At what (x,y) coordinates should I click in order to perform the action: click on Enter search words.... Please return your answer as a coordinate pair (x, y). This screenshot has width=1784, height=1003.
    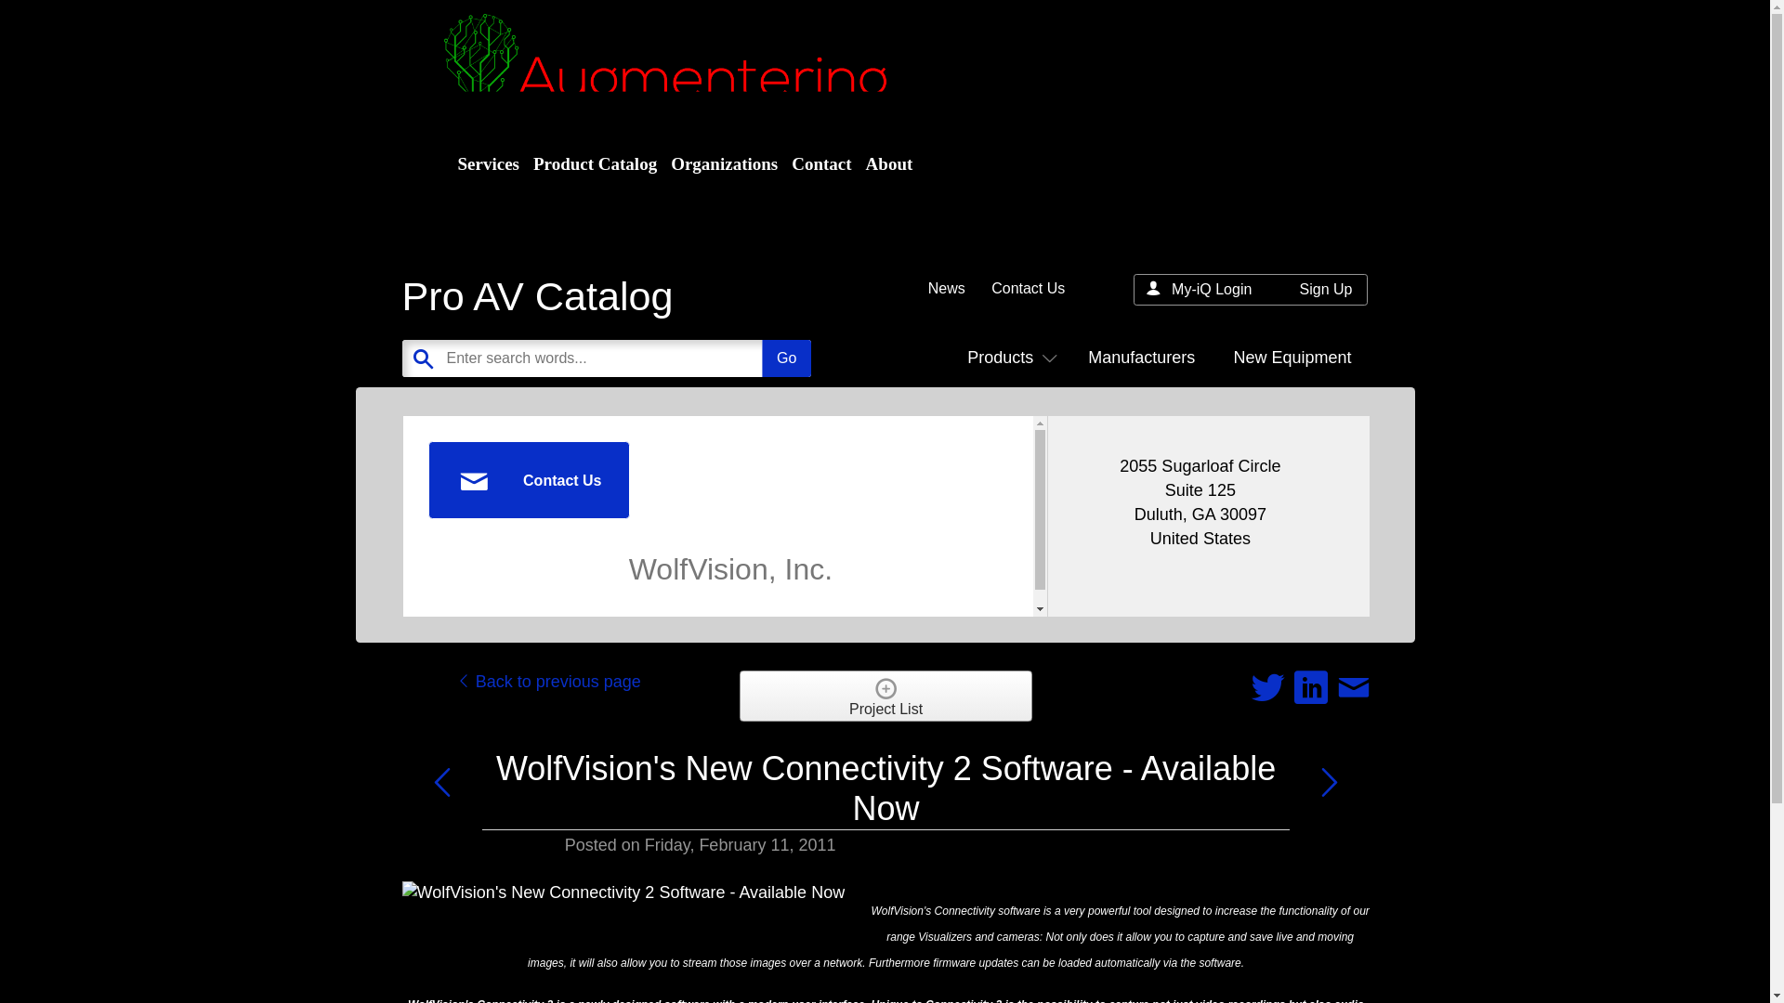
    Looking at the image, I should click on (651, 358).